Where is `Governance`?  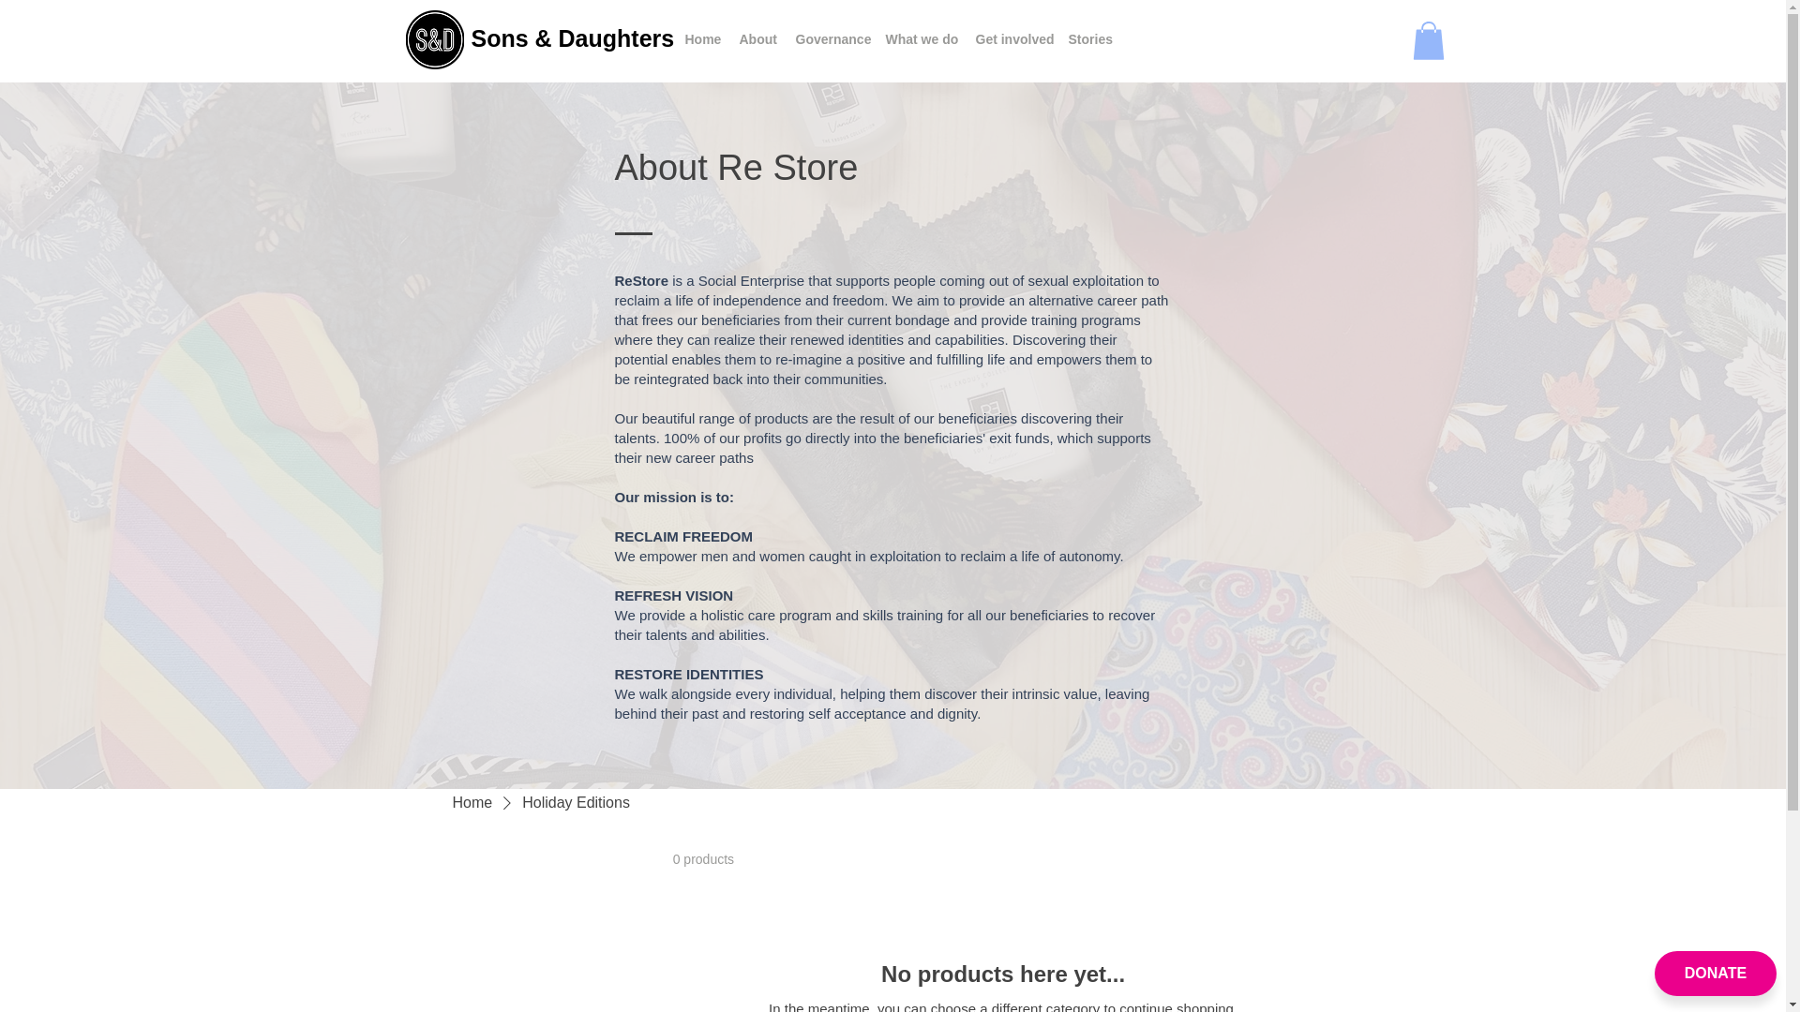 Governance is located at coordinates (830, 39).